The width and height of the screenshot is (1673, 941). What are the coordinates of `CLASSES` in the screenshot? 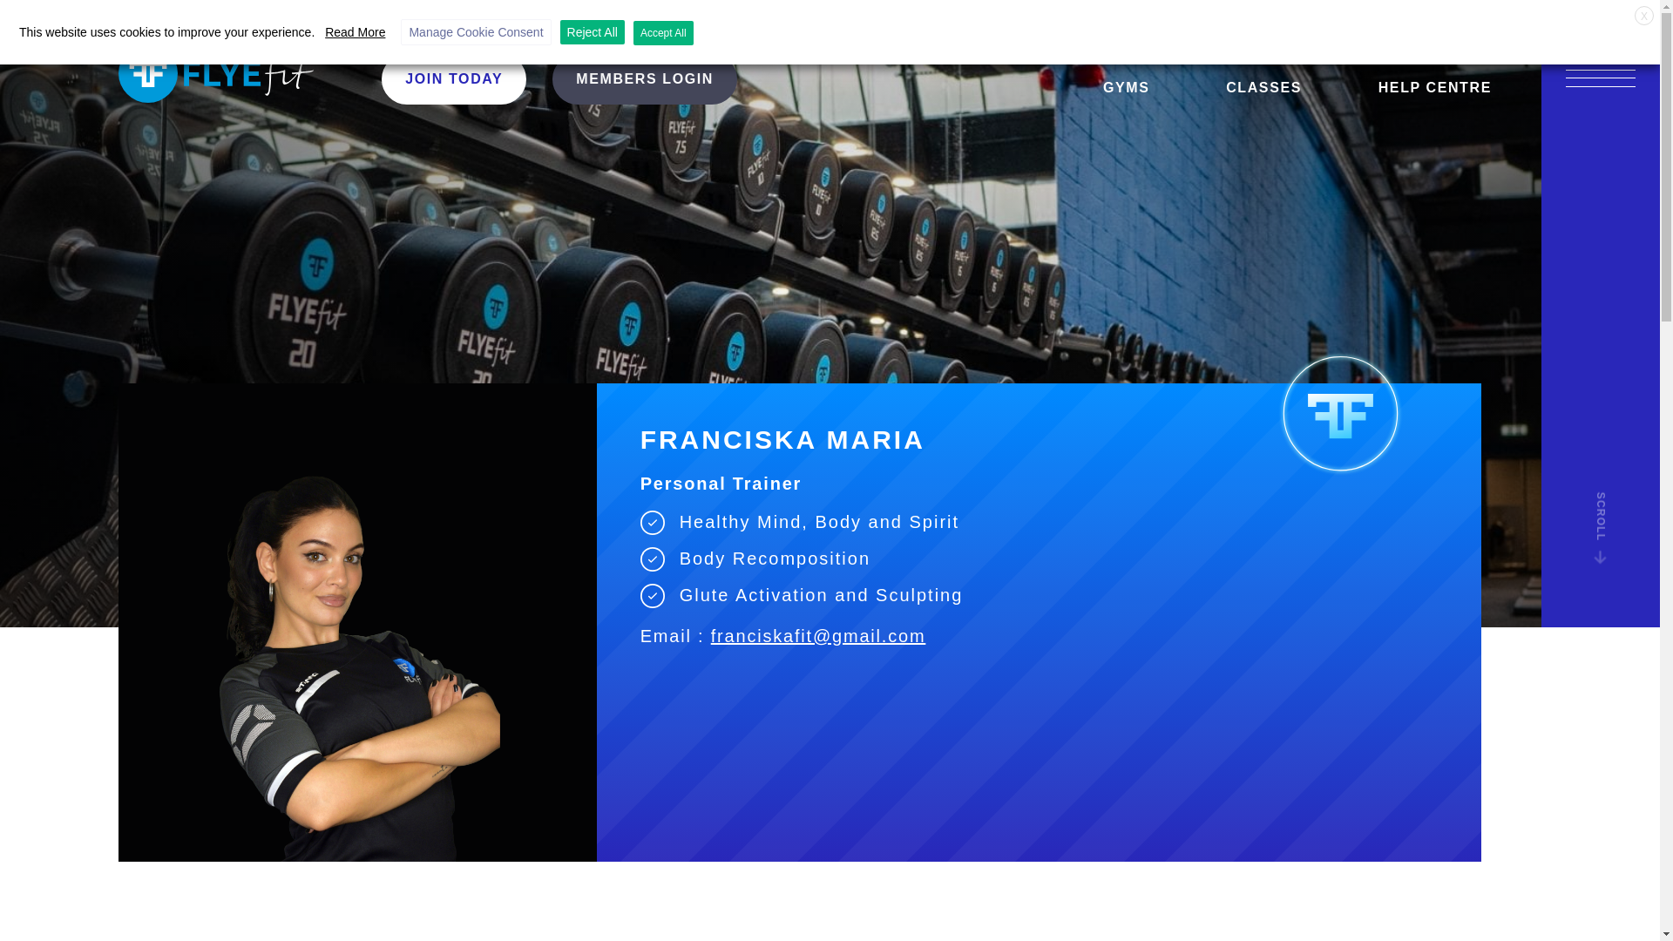 It's located at (1263, 87).